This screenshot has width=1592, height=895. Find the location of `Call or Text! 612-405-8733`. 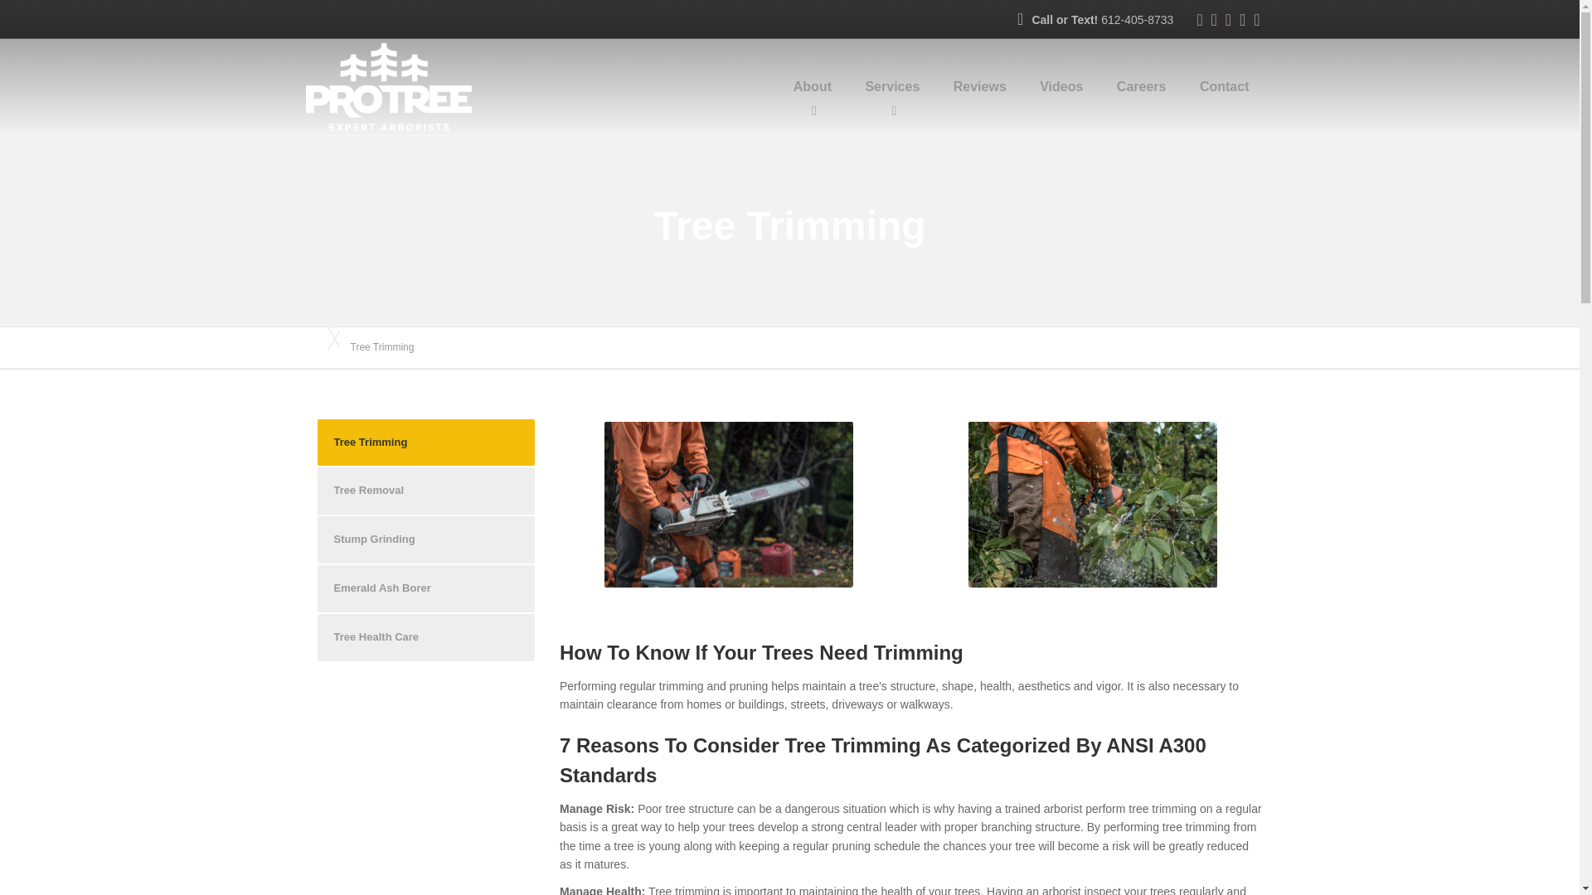

Call or Text! 612-405-8733 is located at coordinates (1101, 19).